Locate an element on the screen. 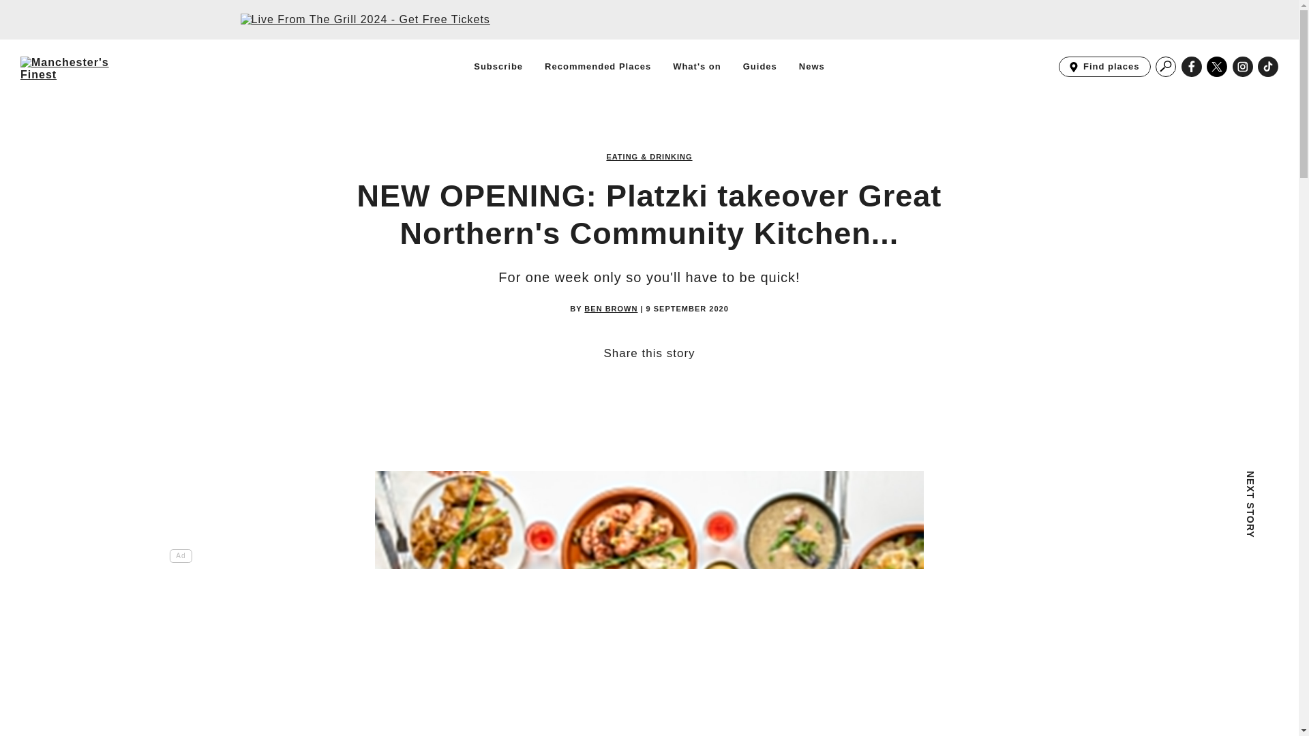  Go to Manchester's Finest Instagram profile is located at coordinates (1166, 510).